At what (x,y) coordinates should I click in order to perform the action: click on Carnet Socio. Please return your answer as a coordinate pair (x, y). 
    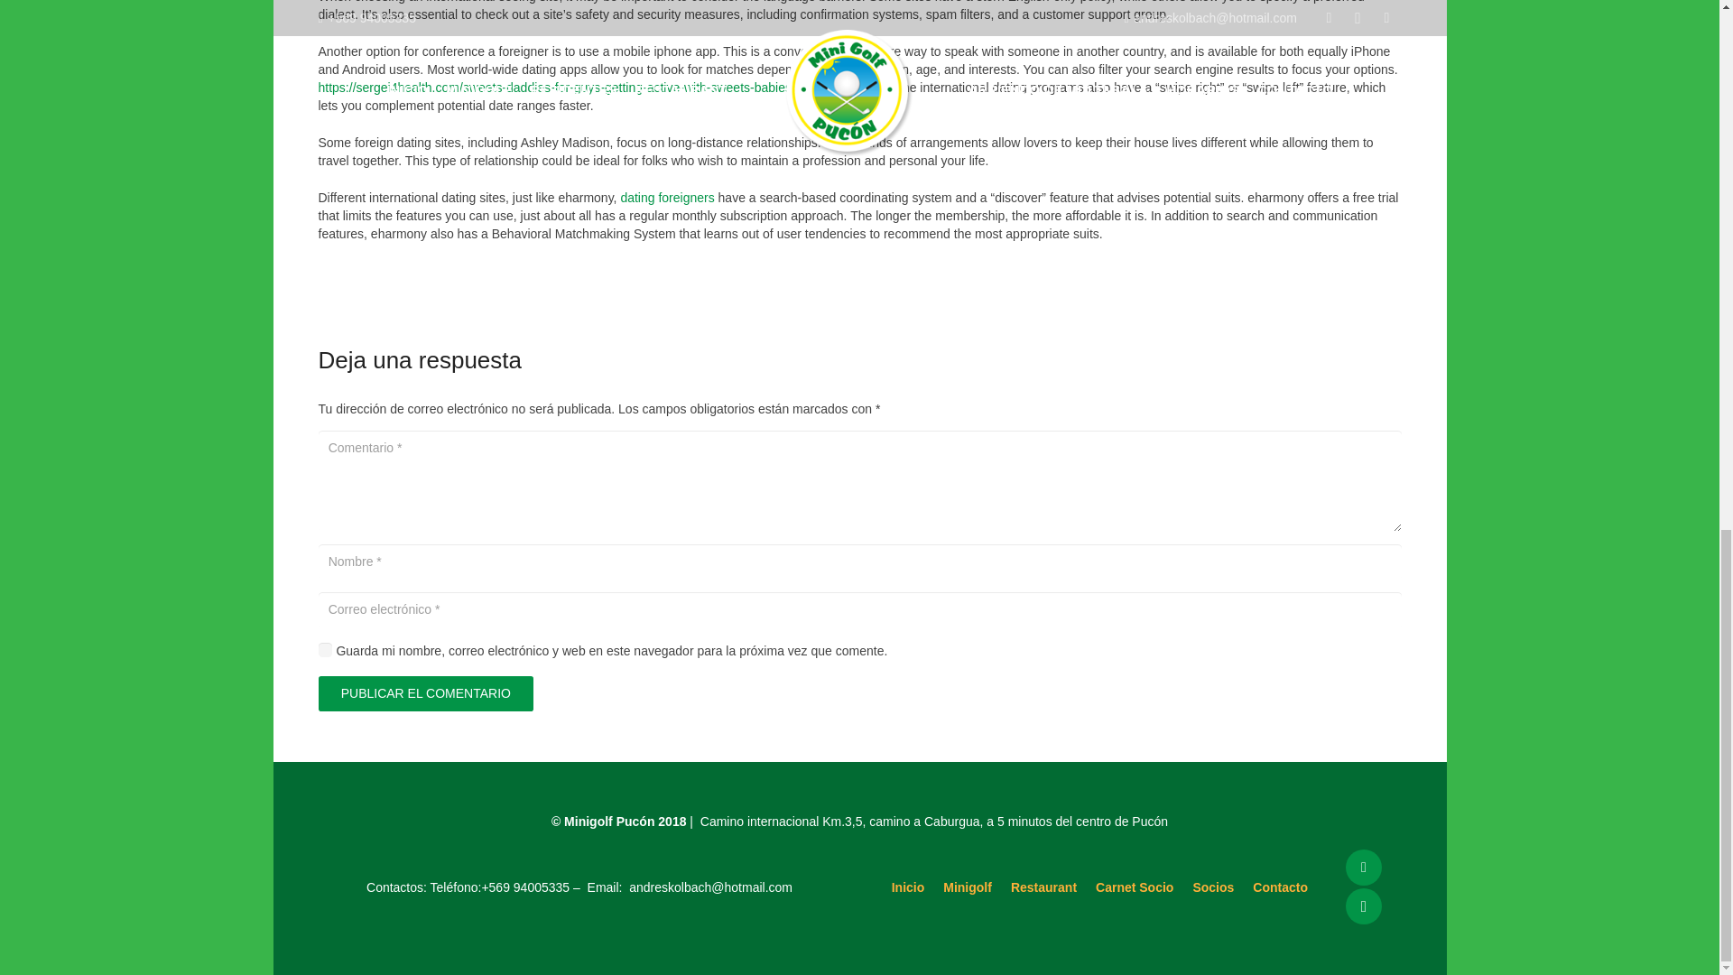
    Looking at the image, I should click on (1134, 887).